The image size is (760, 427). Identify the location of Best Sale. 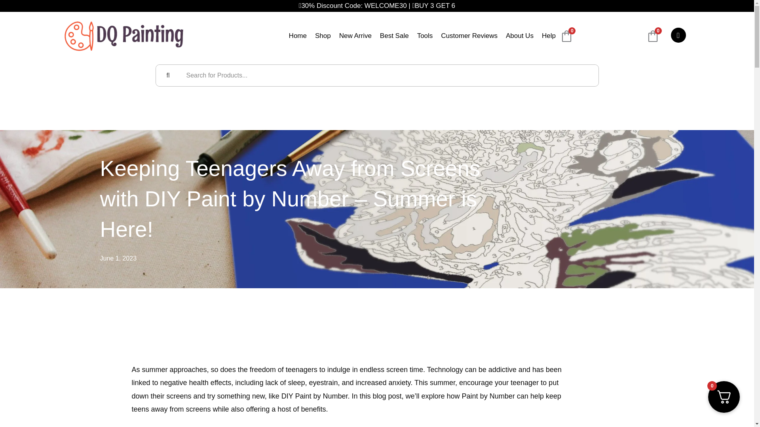
(394, 36).